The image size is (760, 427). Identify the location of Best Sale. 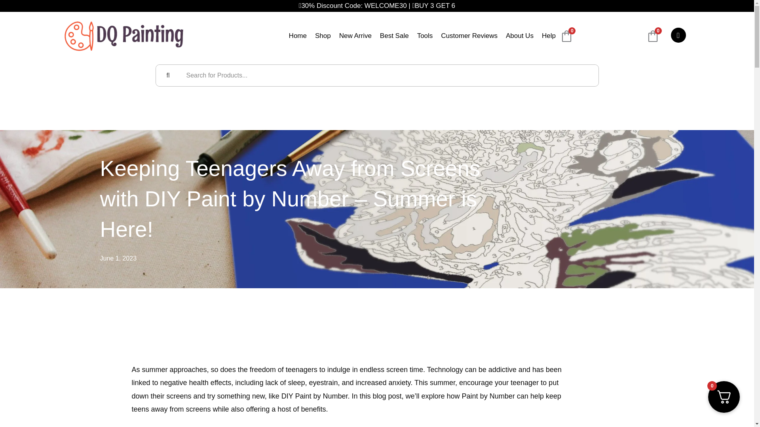
(394, 36).